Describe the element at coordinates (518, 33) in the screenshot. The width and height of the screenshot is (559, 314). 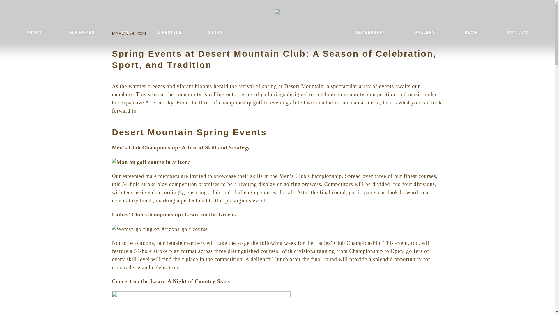
I see `CONTACT` at that location.